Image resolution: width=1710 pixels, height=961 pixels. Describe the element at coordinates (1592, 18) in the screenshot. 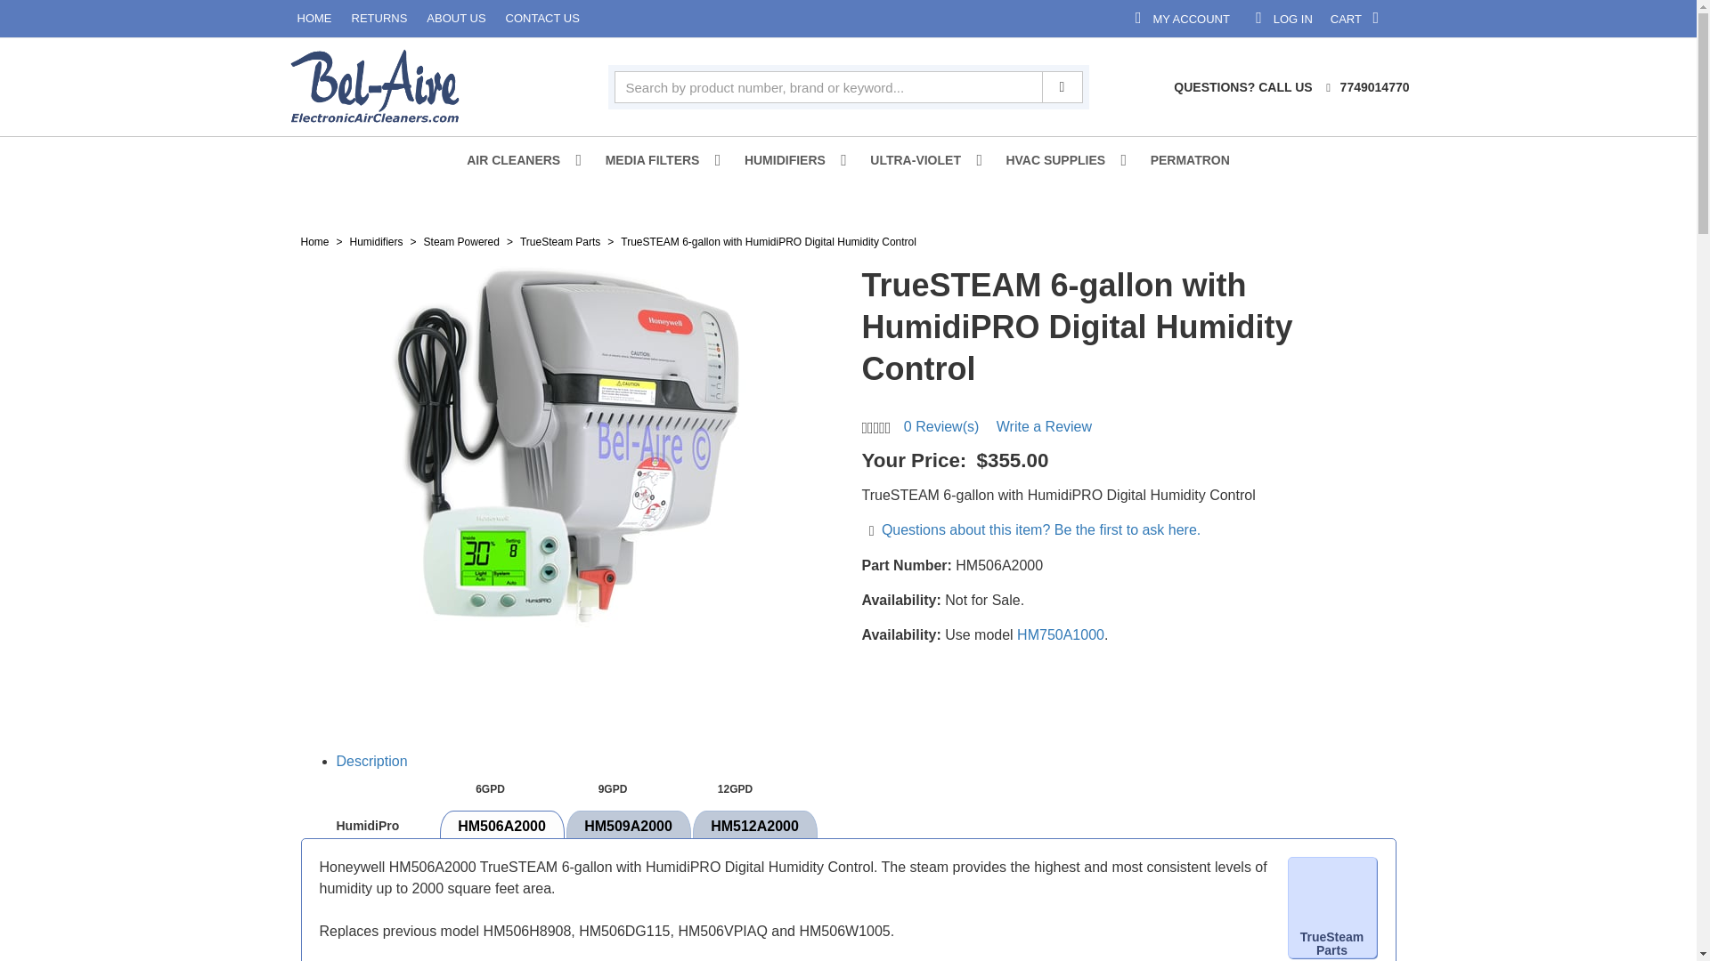

I see `ULTRA-VIOLET` at that location.